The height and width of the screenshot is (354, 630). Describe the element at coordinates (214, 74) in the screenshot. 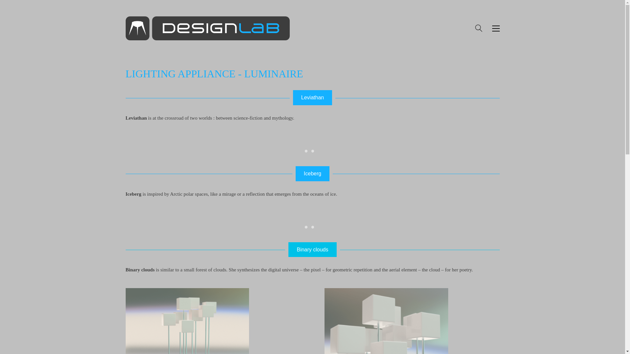

I see `LIGHTING APPLIANCE - LUMINAIRE` at that location.